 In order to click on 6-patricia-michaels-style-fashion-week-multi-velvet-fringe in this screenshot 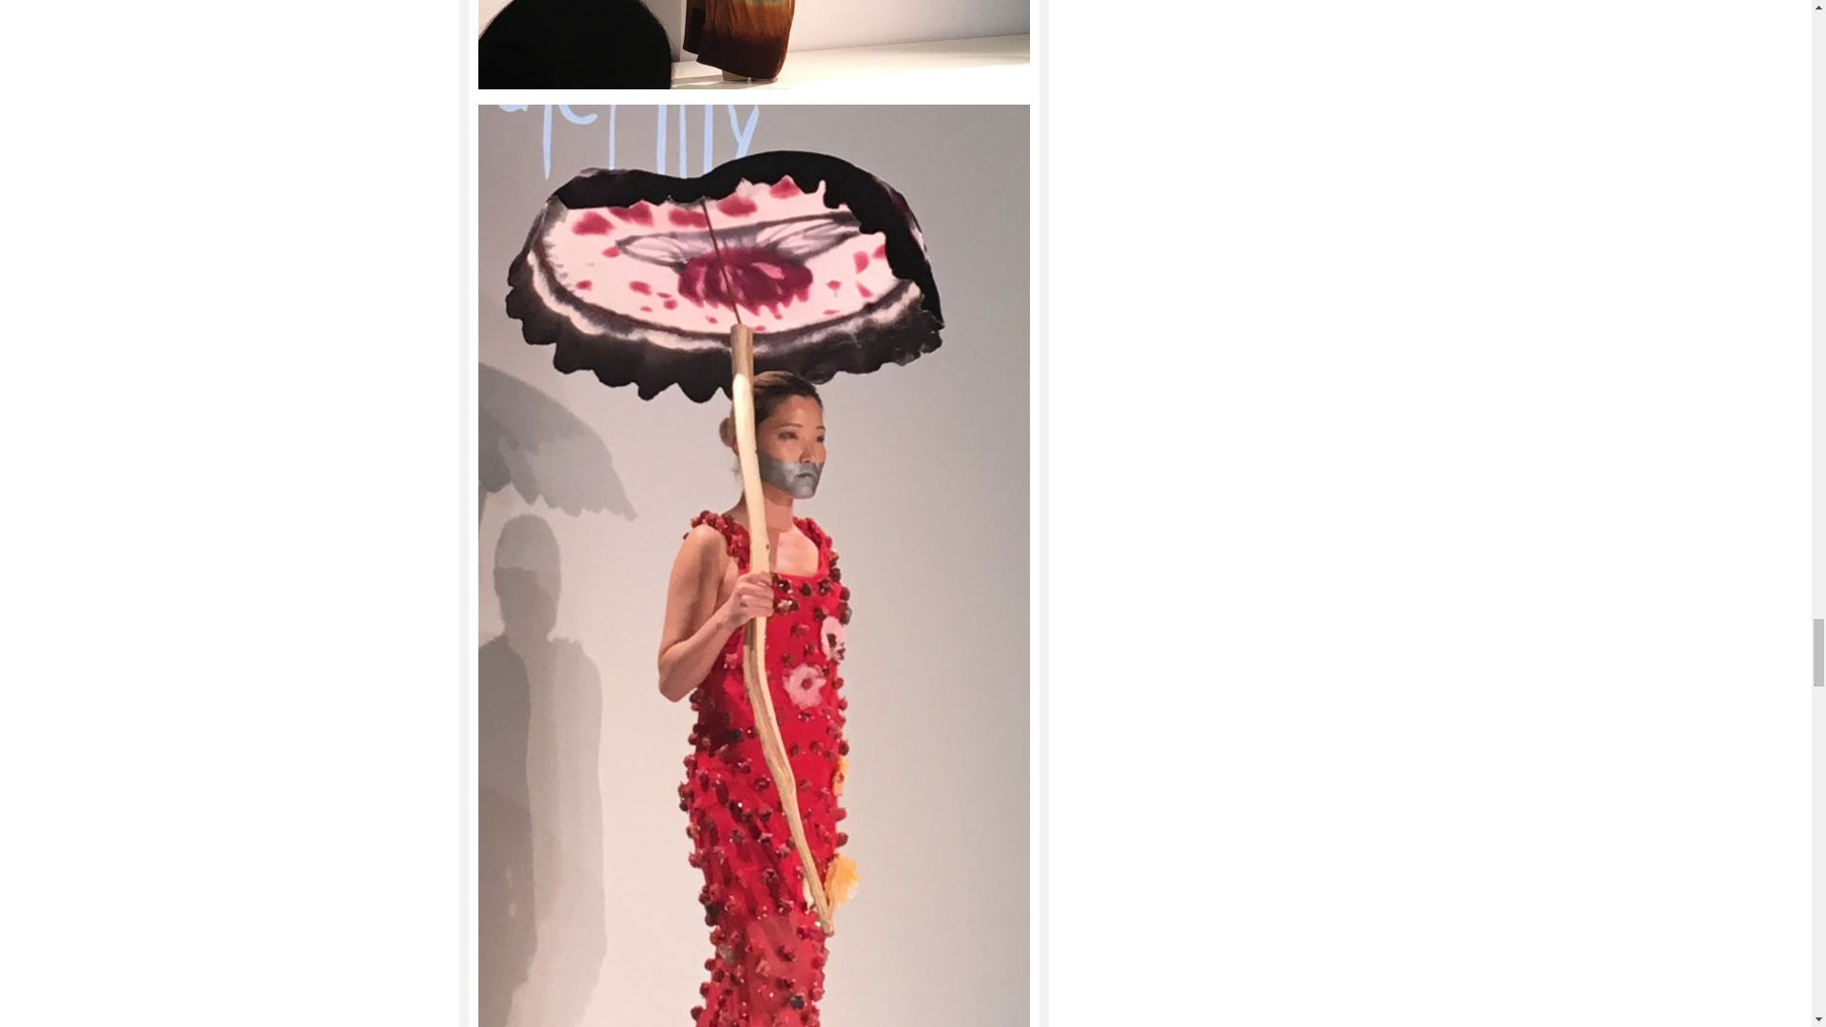, I will do `click(753, 44)`.